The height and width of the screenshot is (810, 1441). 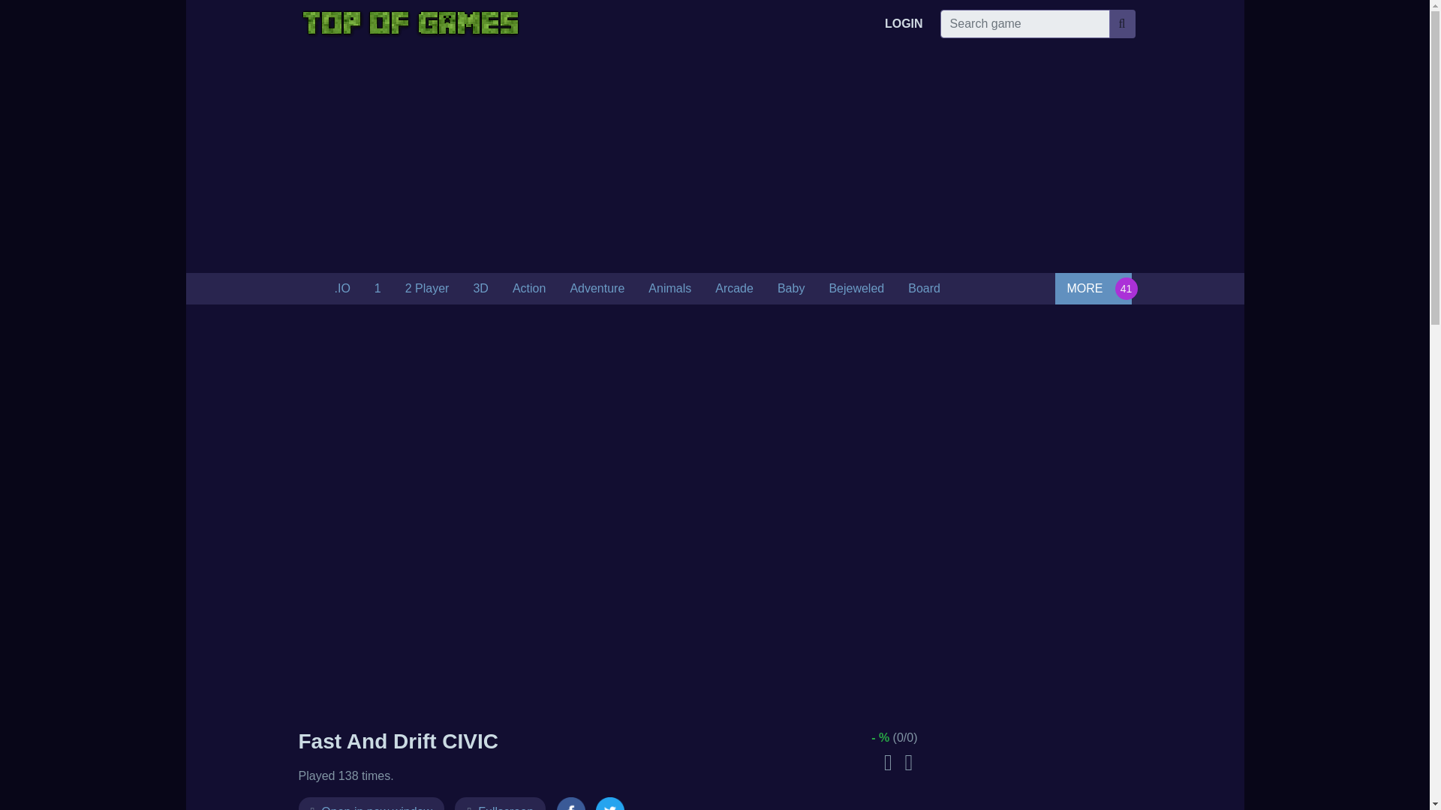 What do you see at coordinates (480, 289) in the screenshot?
I see `3D` at bounding box center [480, 289].